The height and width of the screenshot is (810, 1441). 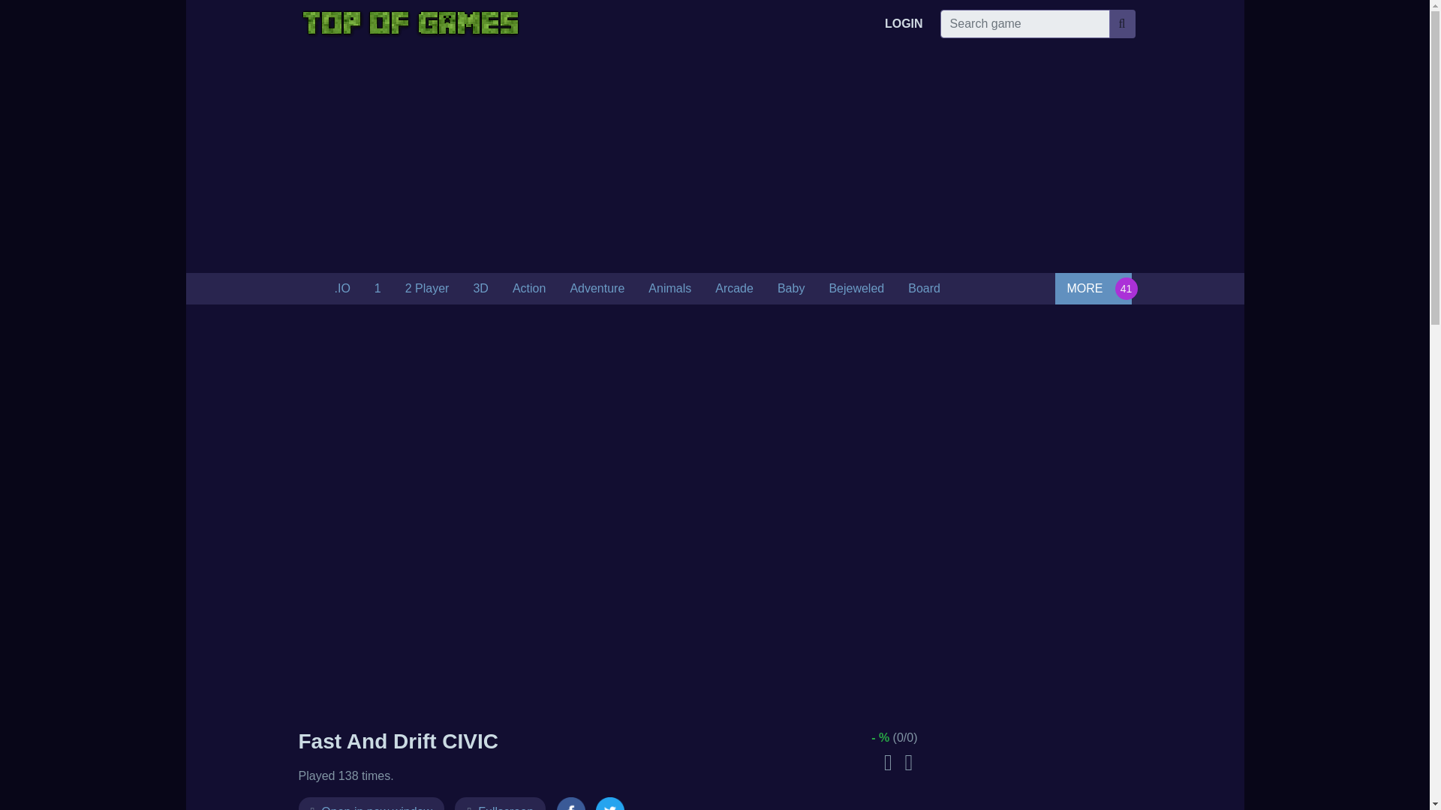 What do you see at coordinates (480, 289) in the screenshot?
I see `3D` at bounding box center [480, 289].